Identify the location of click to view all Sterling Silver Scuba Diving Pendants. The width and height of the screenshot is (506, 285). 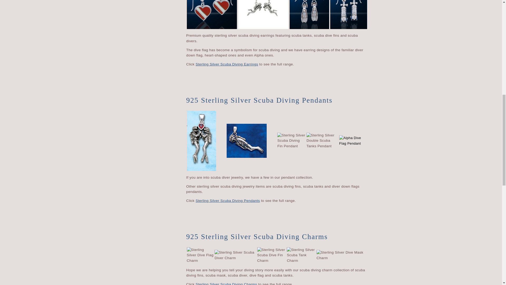
(228, 201).